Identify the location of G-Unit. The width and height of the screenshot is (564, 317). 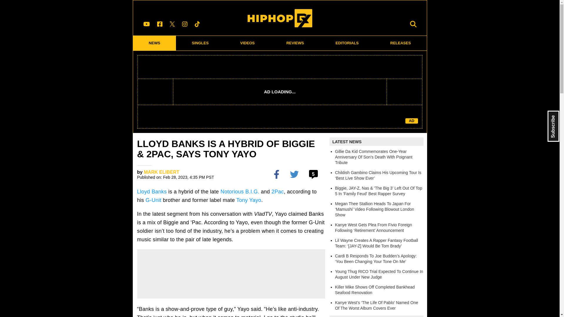
(153, 200).